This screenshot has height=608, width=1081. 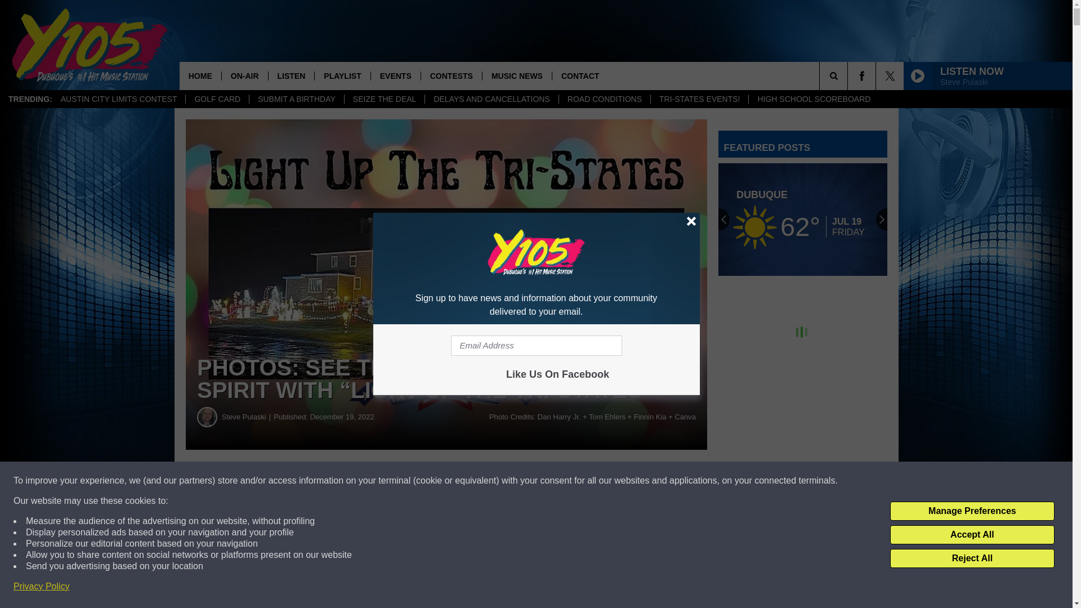 I want to click on Manage Preferences, so click(x=972, y=511).